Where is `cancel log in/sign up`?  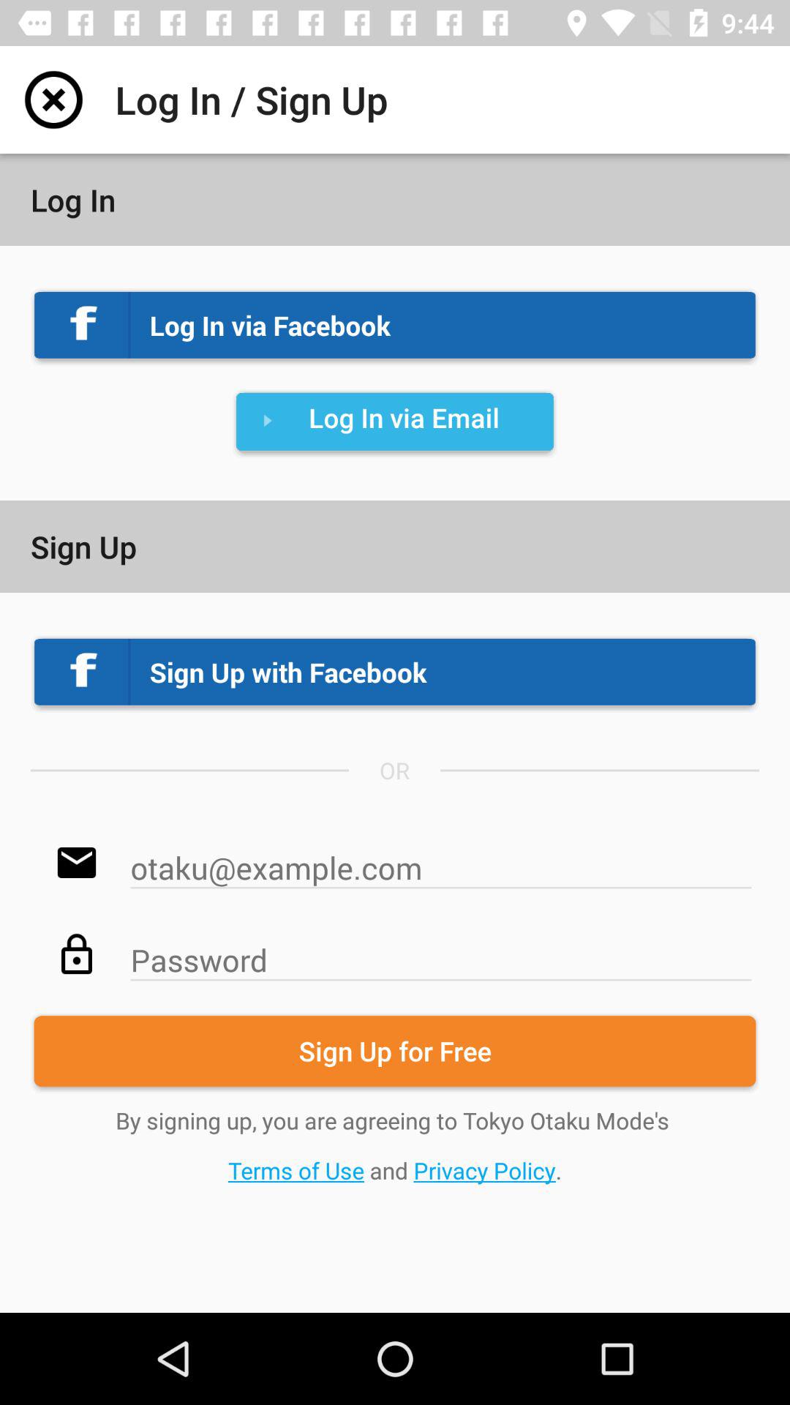
cancel log in/sign up is located at coordinates (54, 100).